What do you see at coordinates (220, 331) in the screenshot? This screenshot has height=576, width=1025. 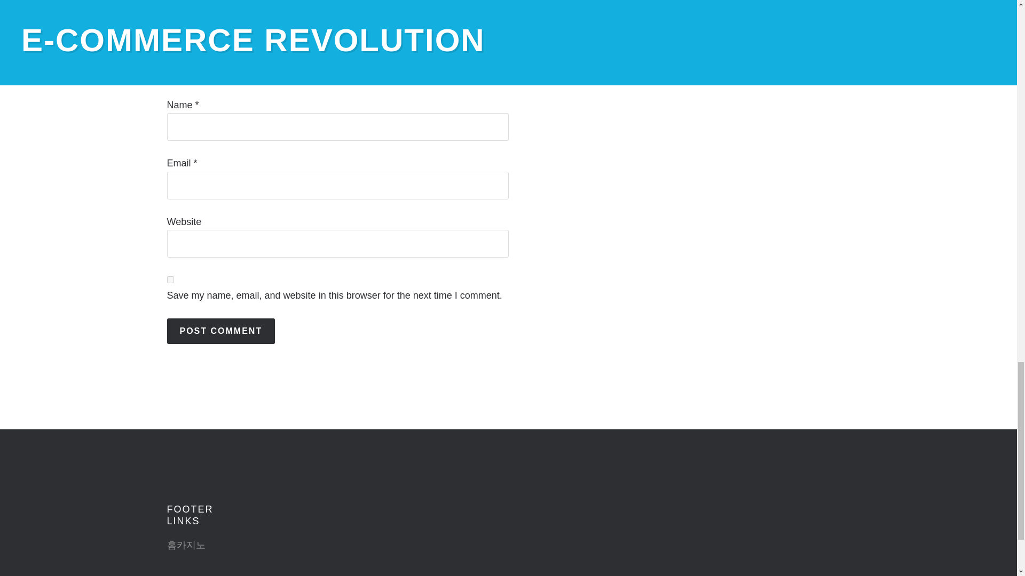 I see `Post Comment` at bounding box center [220, 331].